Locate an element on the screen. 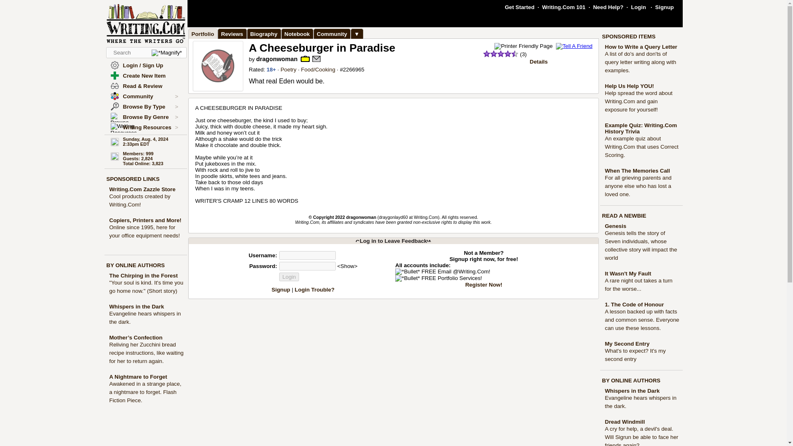  Login is located at coordinates (639, 7).